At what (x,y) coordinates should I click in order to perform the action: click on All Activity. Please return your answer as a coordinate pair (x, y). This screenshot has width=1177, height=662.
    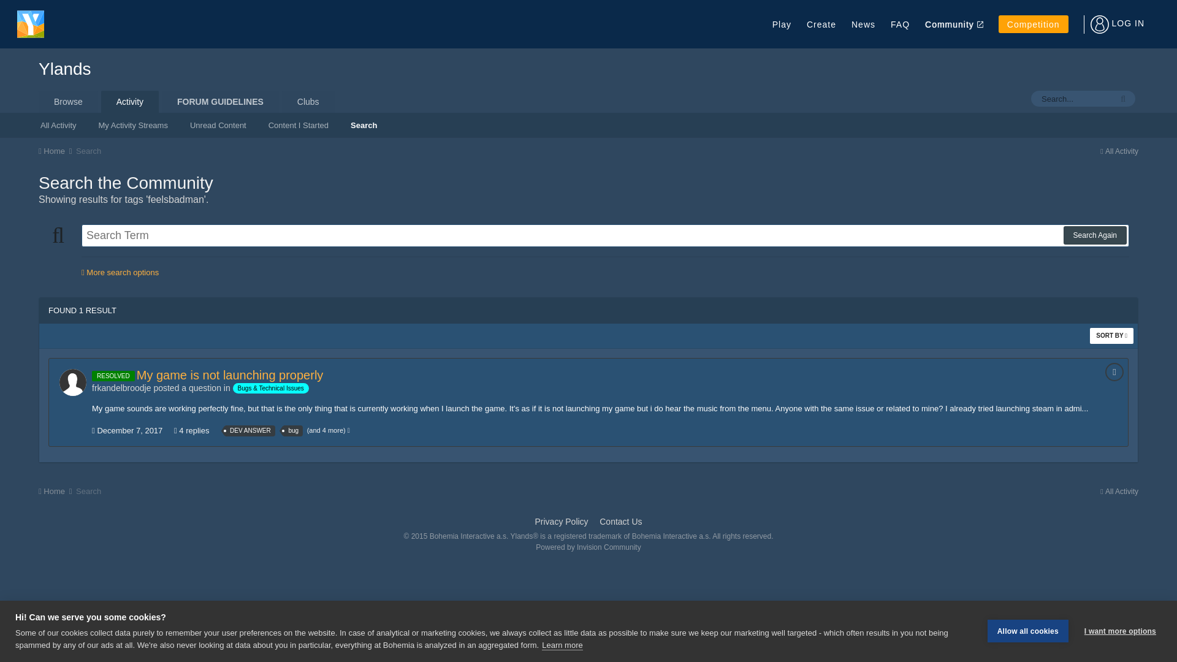
    Looking at the image, I should click on (58, 124).